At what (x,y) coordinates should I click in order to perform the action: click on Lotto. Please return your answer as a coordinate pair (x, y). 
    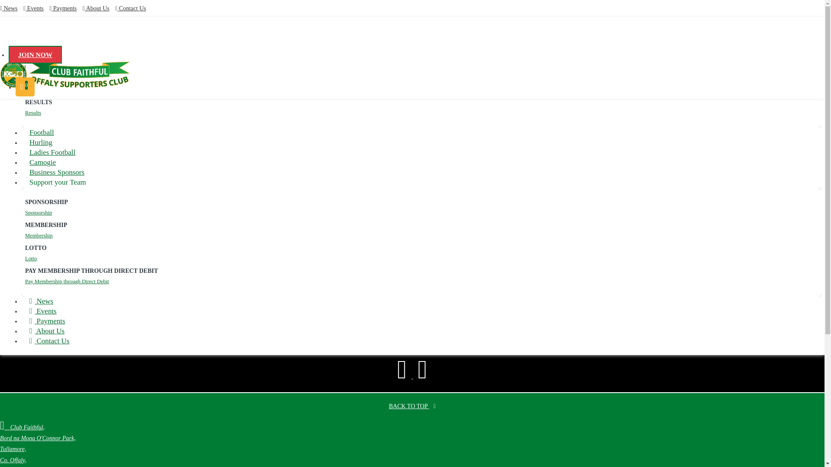
    Looking at the image, I should click on (31, 182).